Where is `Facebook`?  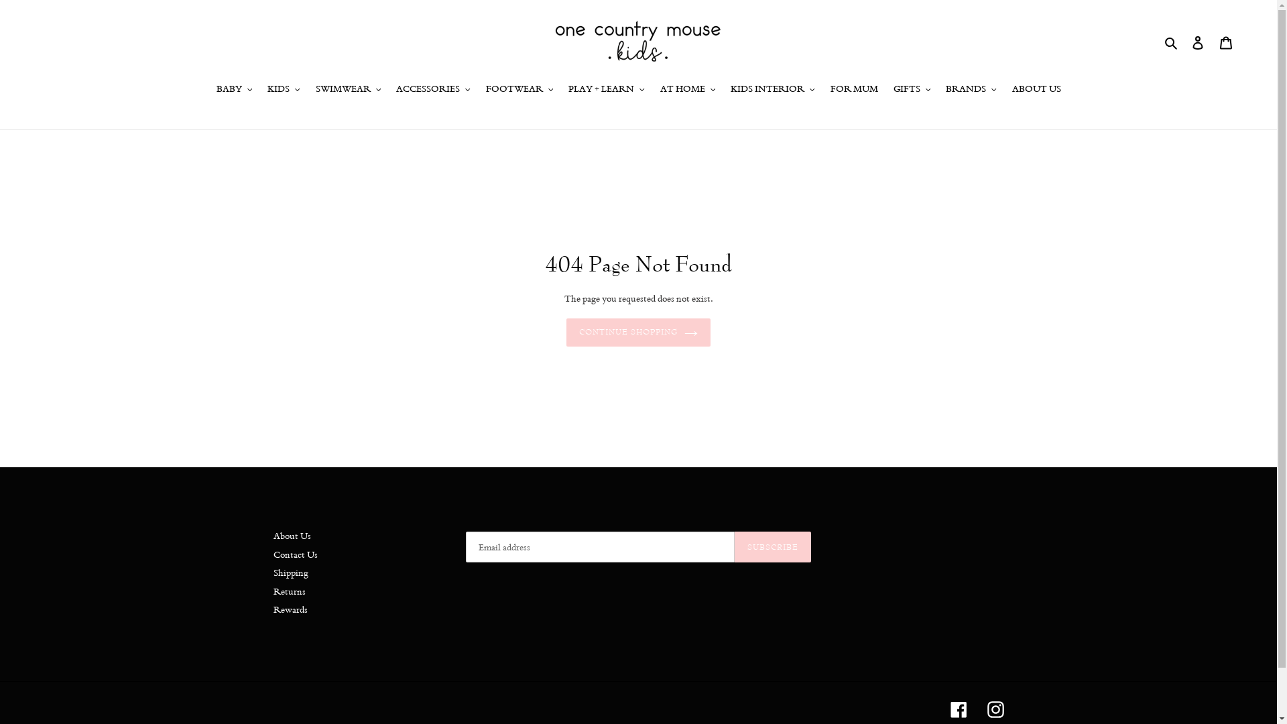
Facebook is located at coordinates (959, 709).